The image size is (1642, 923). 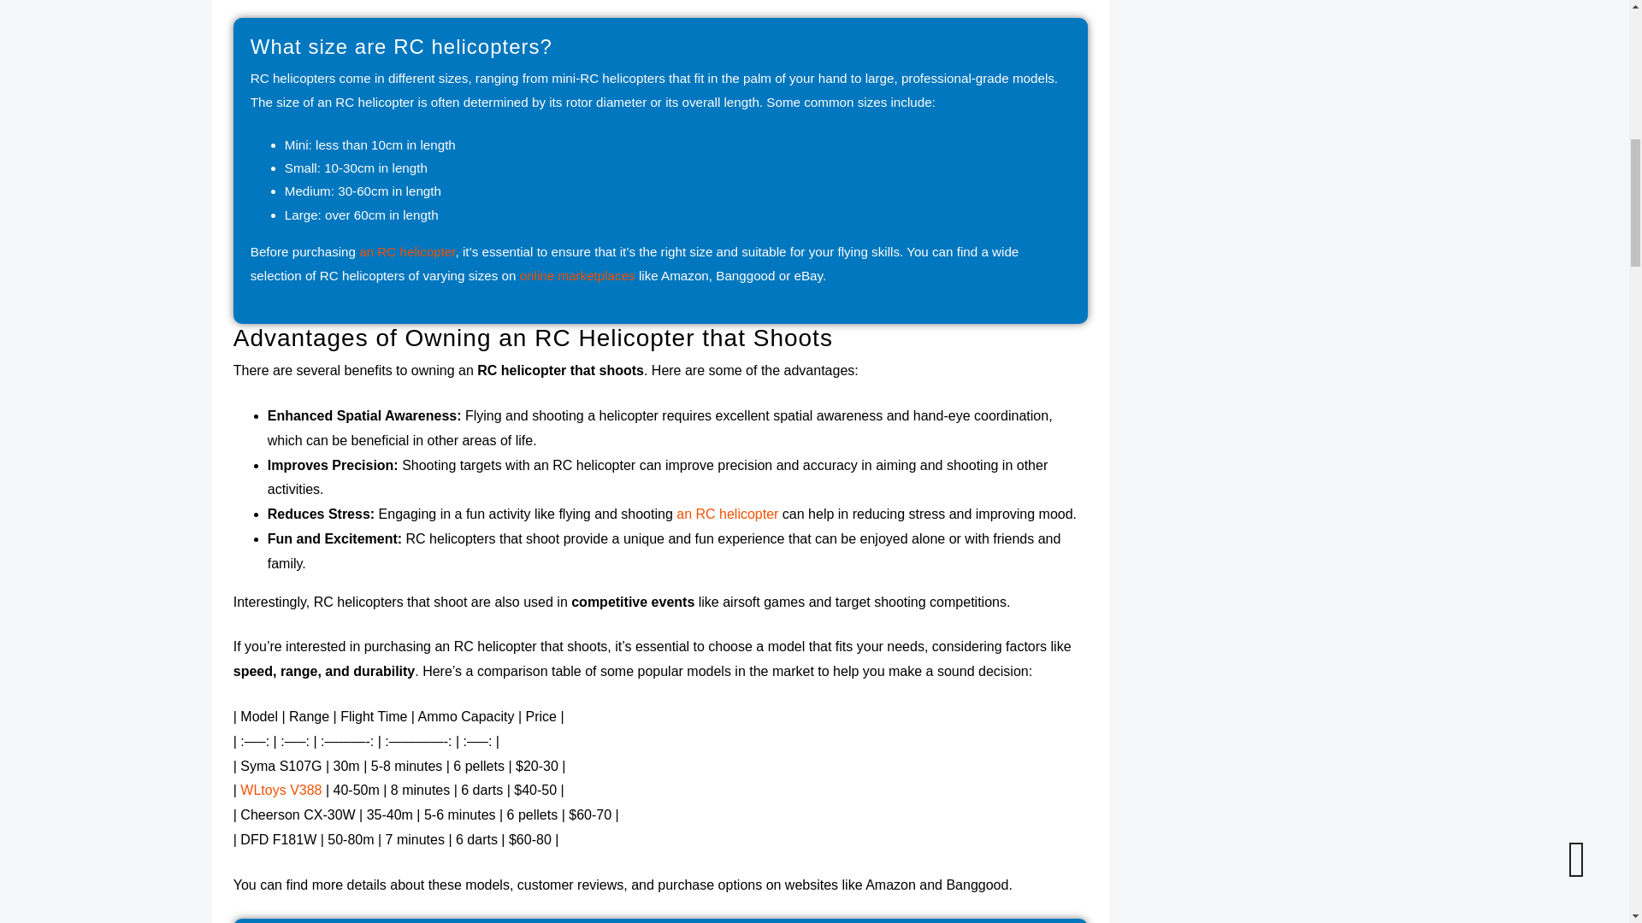 What do you see at coordinates (578, 275) in the screenshot?
I see `online marketplaces` at bounding box center [578, 275].